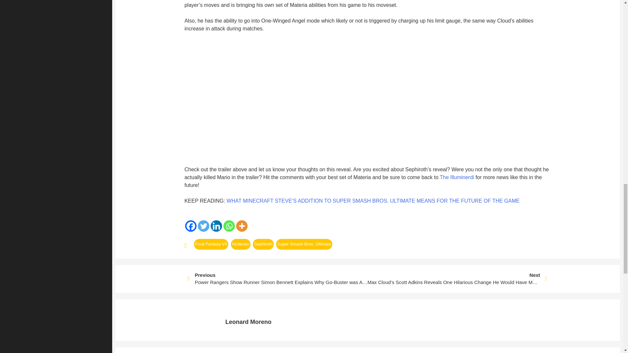 The image size is (628, 353). What do you see at coordinates (203, 226) in the screenshot?
I see `Twitter` at bounding box center [203, 226].